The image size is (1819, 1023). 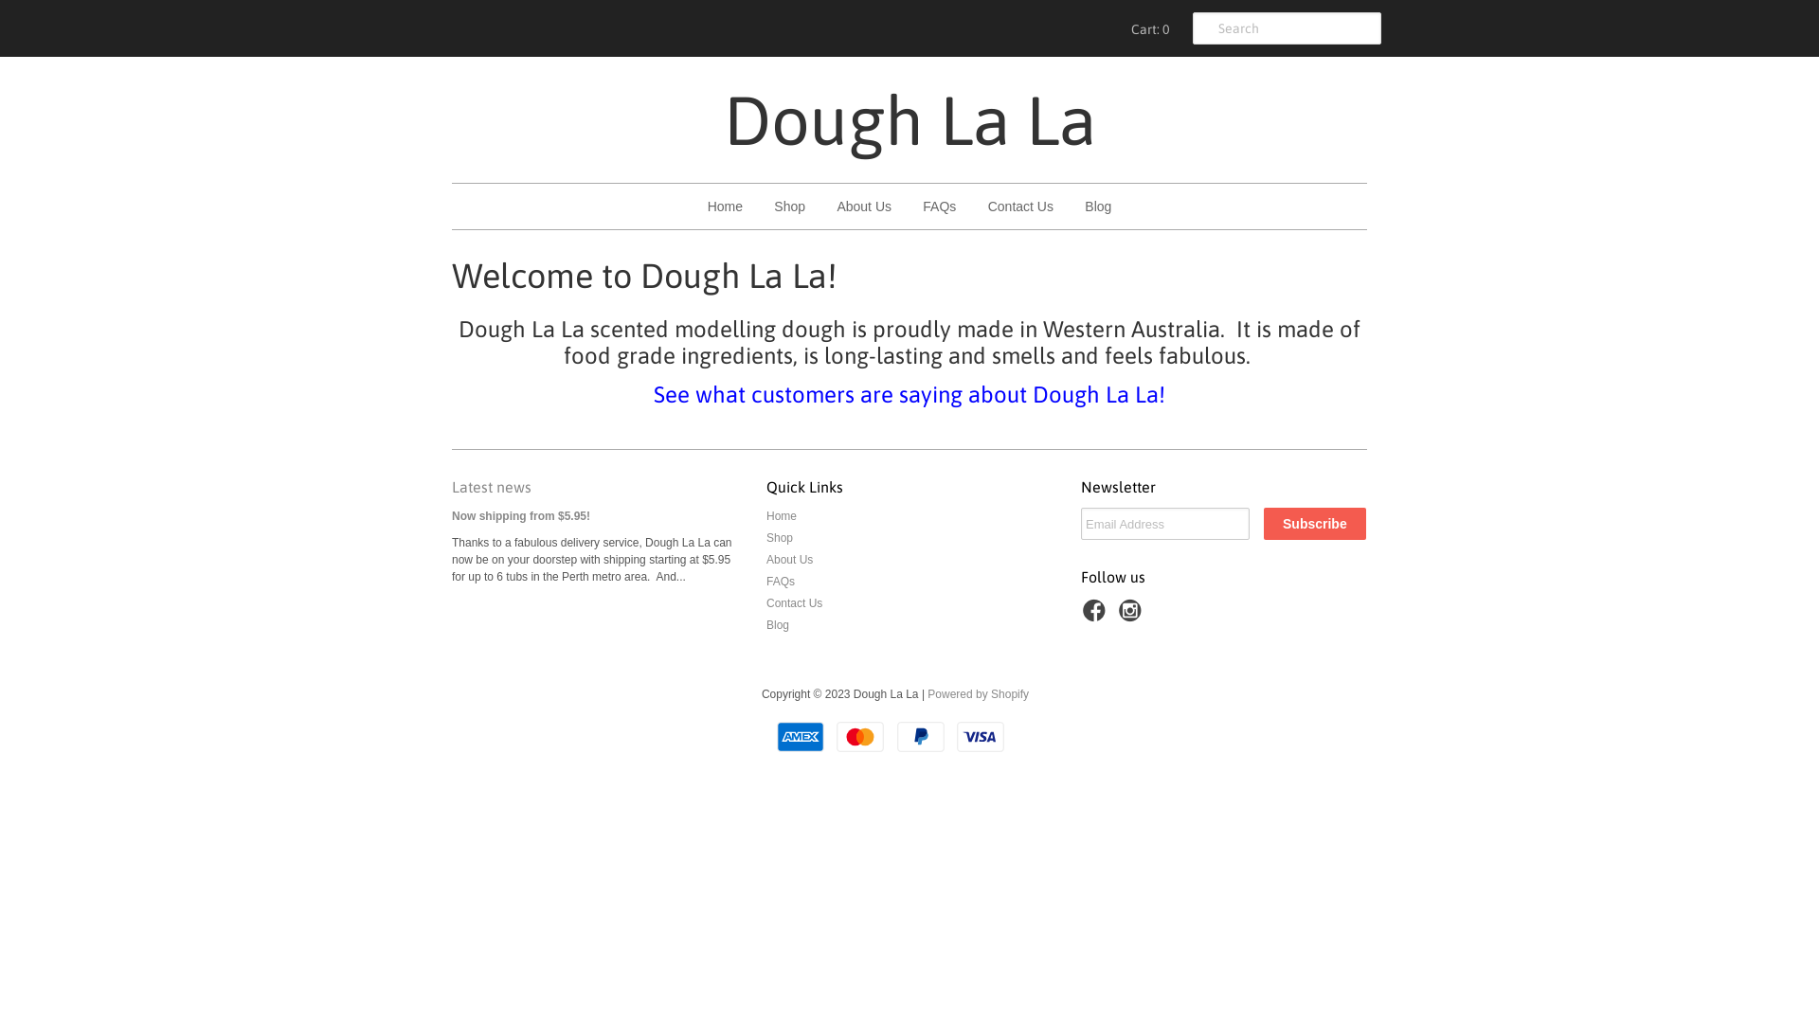 What do you see at coordinates (726, 206) in the screenshot?
I see `Home` at bounding box center [726, 206].